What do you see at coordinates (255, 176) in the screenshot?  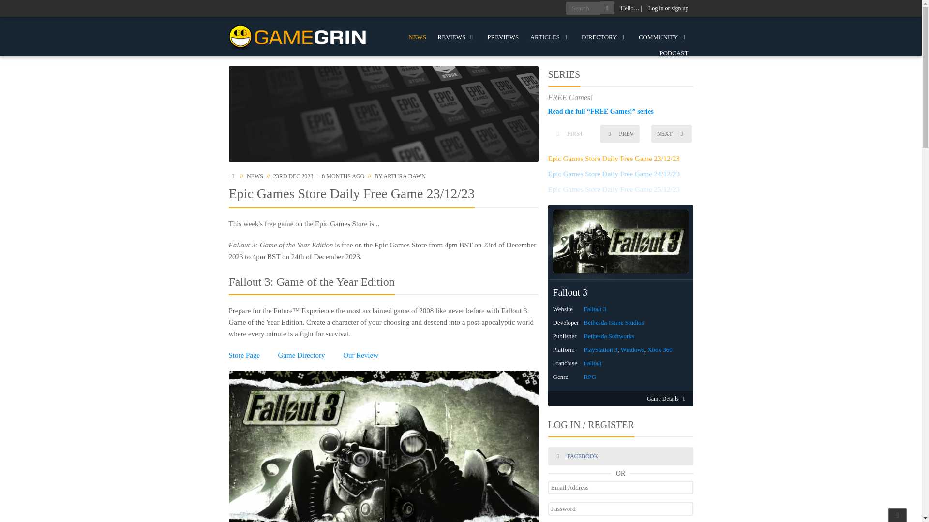 I see `NEWS` at bounding box center [255, 176].